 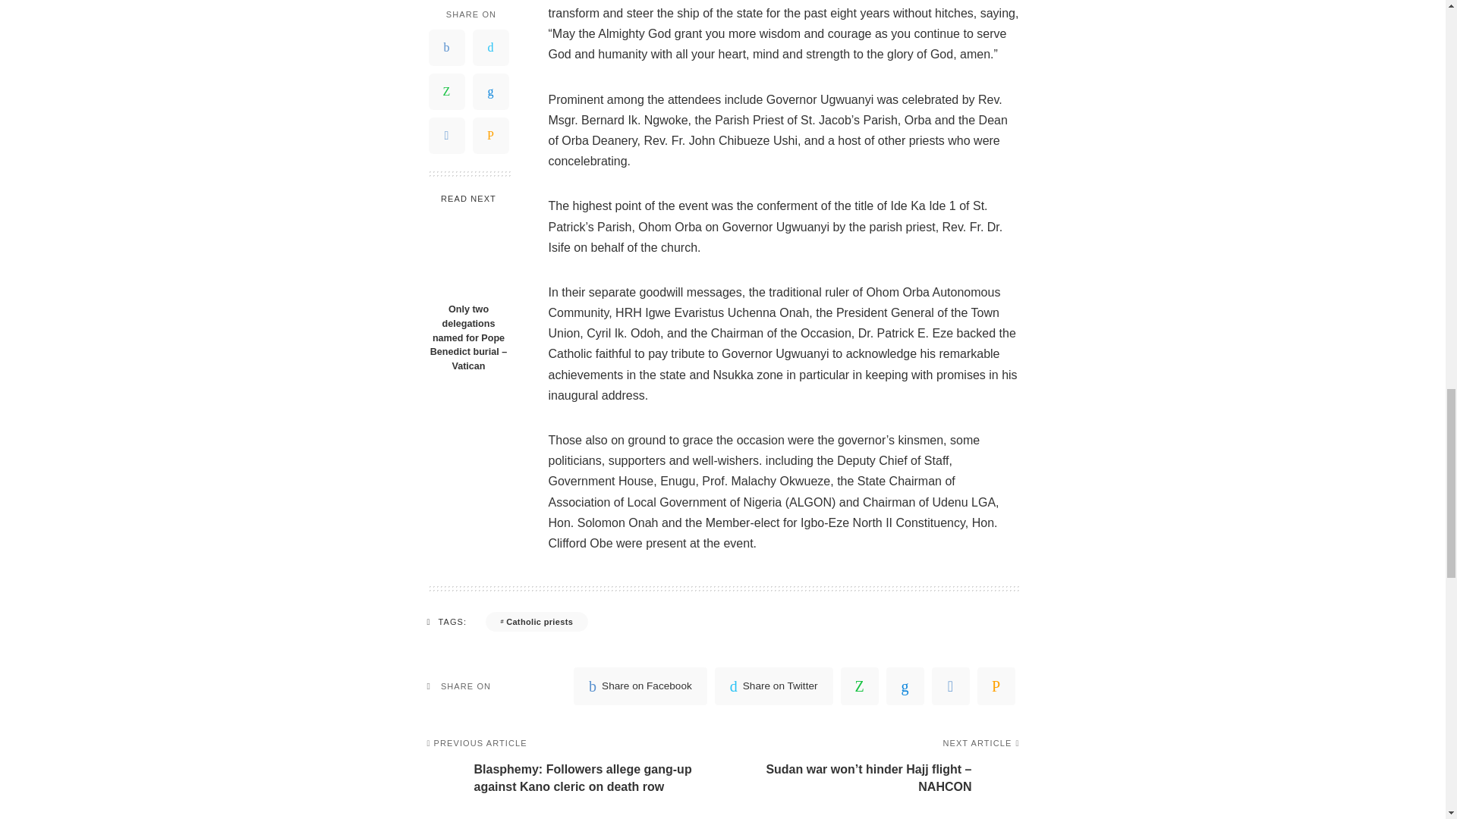 I want to click on Catholic priests, so click(x=537, y=621).